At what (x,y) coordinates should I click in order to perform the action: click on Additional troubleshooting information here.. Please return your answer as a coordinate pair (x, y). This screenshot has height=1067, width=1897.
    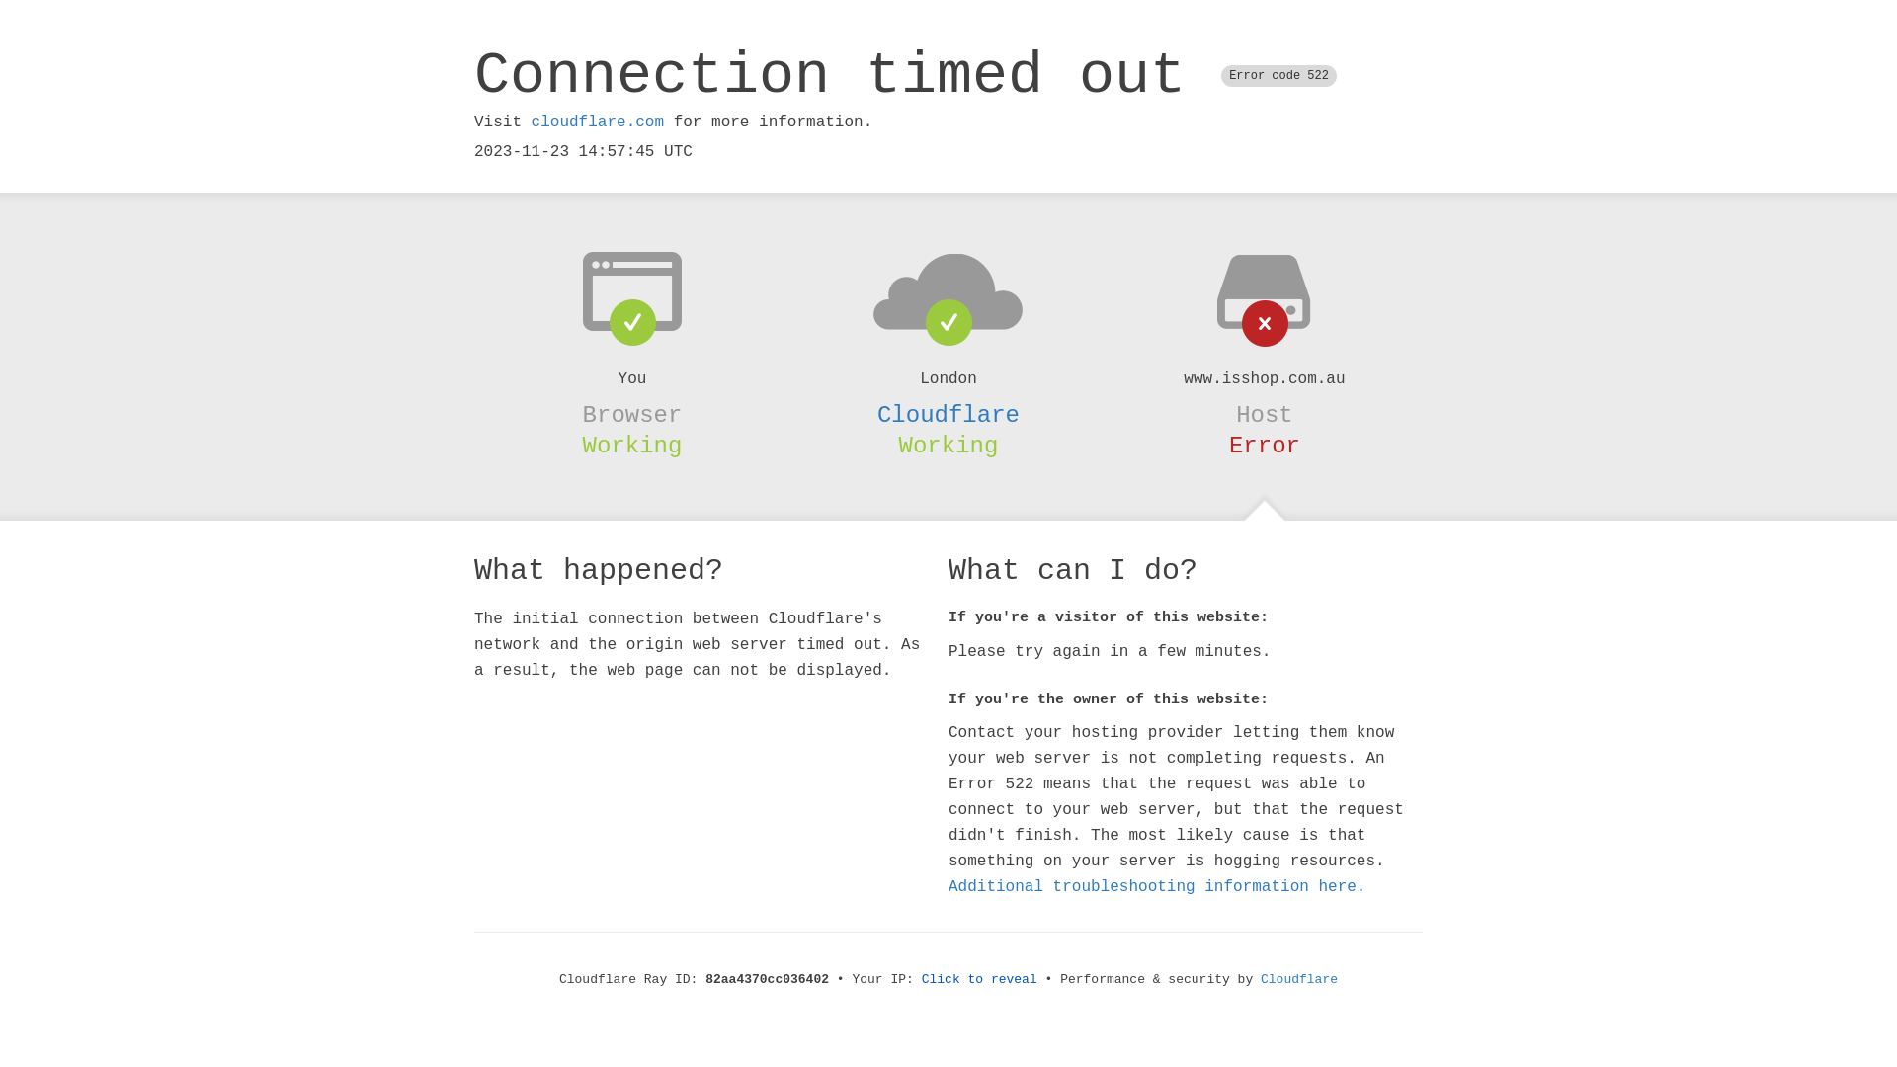
    Looking at the image, I should click on (1157, 887).